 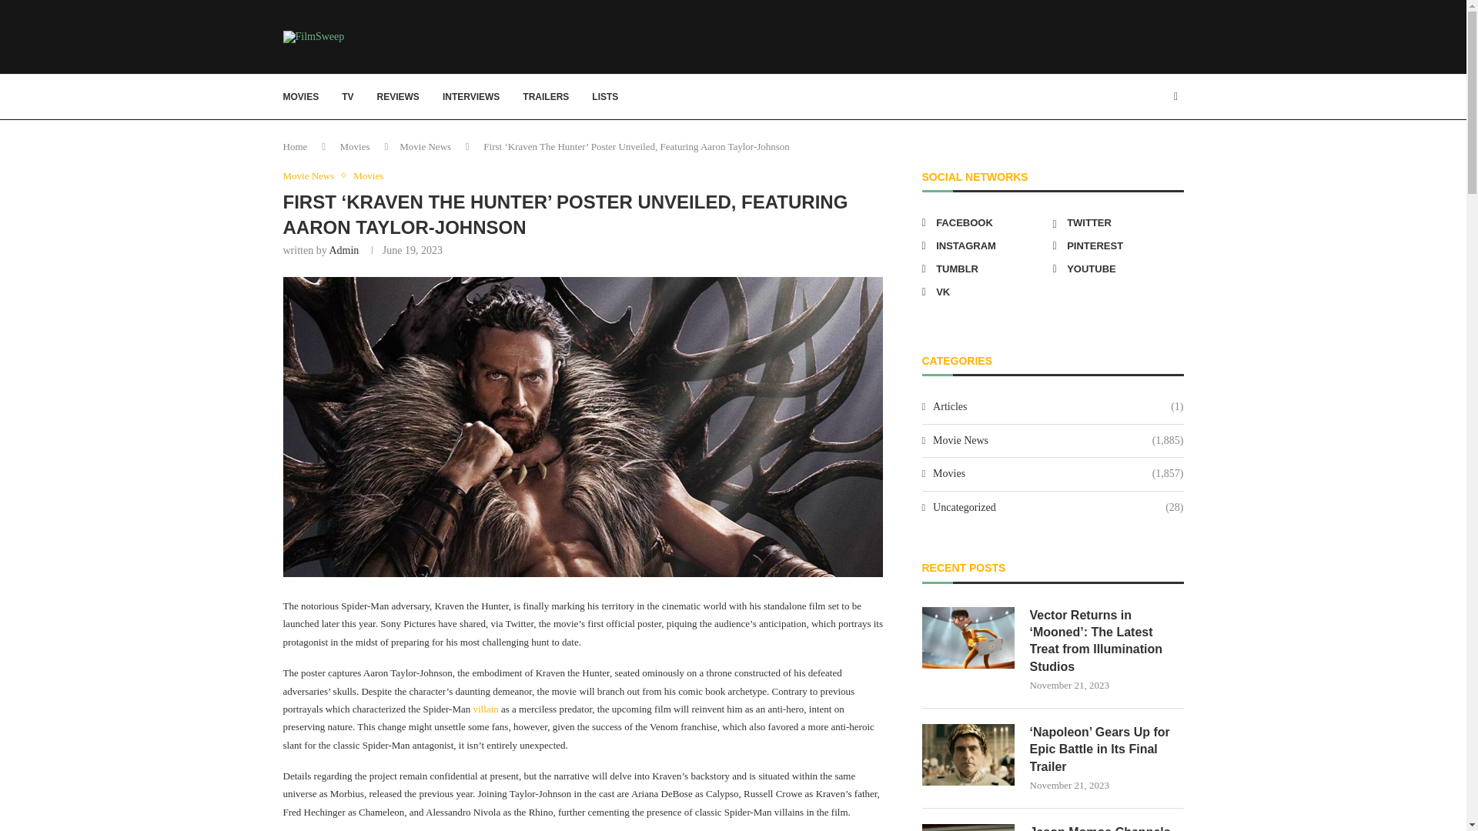 I want to click on Movie News, so click(x=313, y=175).